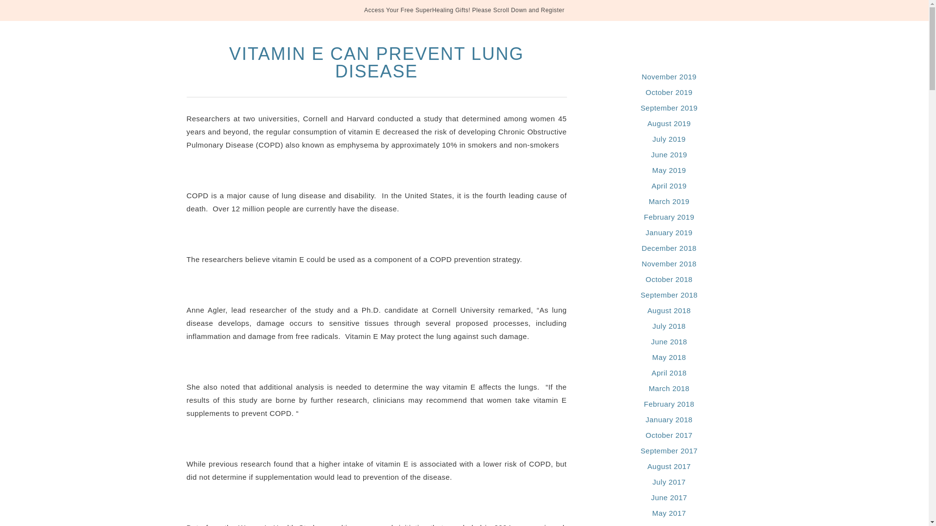  Describe the element at coordinates (376, 62) in the screenshot. I see `VITAMIN E CAN PREVENT LUNG DISEASE` at that location.